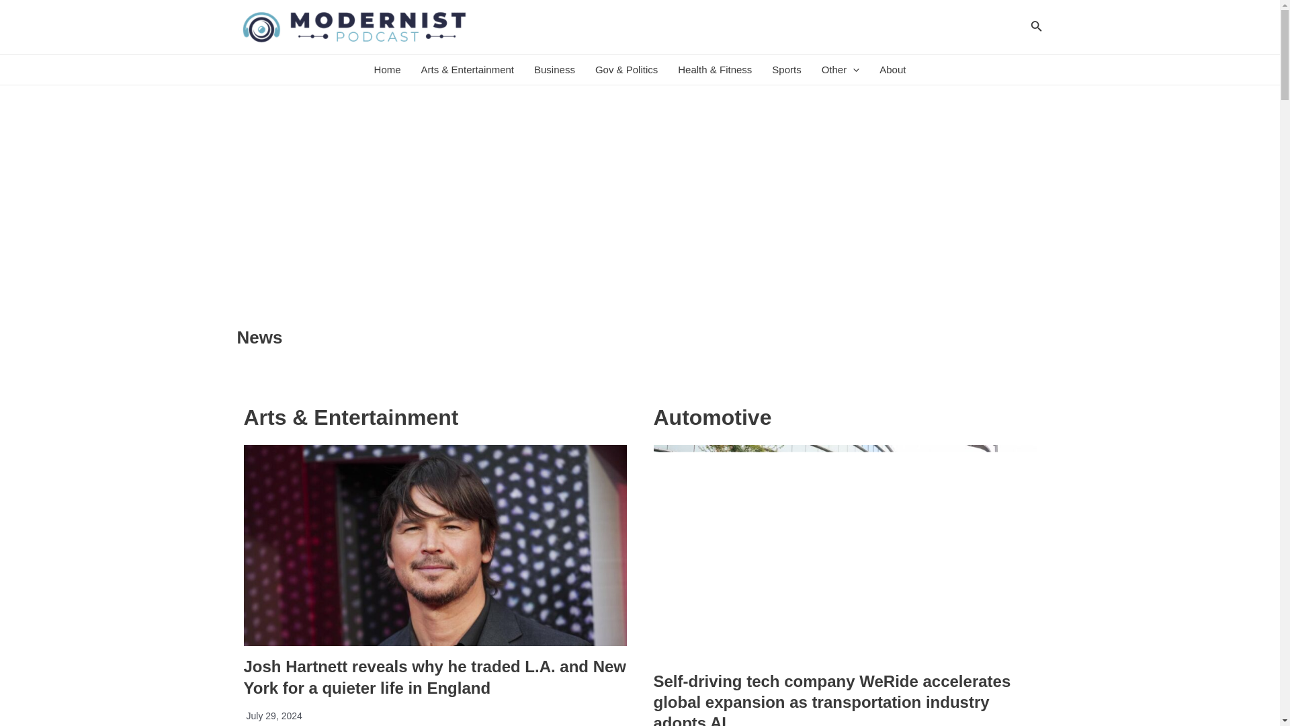 This screenshot has width=1290, height=726. I want to click on Business, so click(554, 70).